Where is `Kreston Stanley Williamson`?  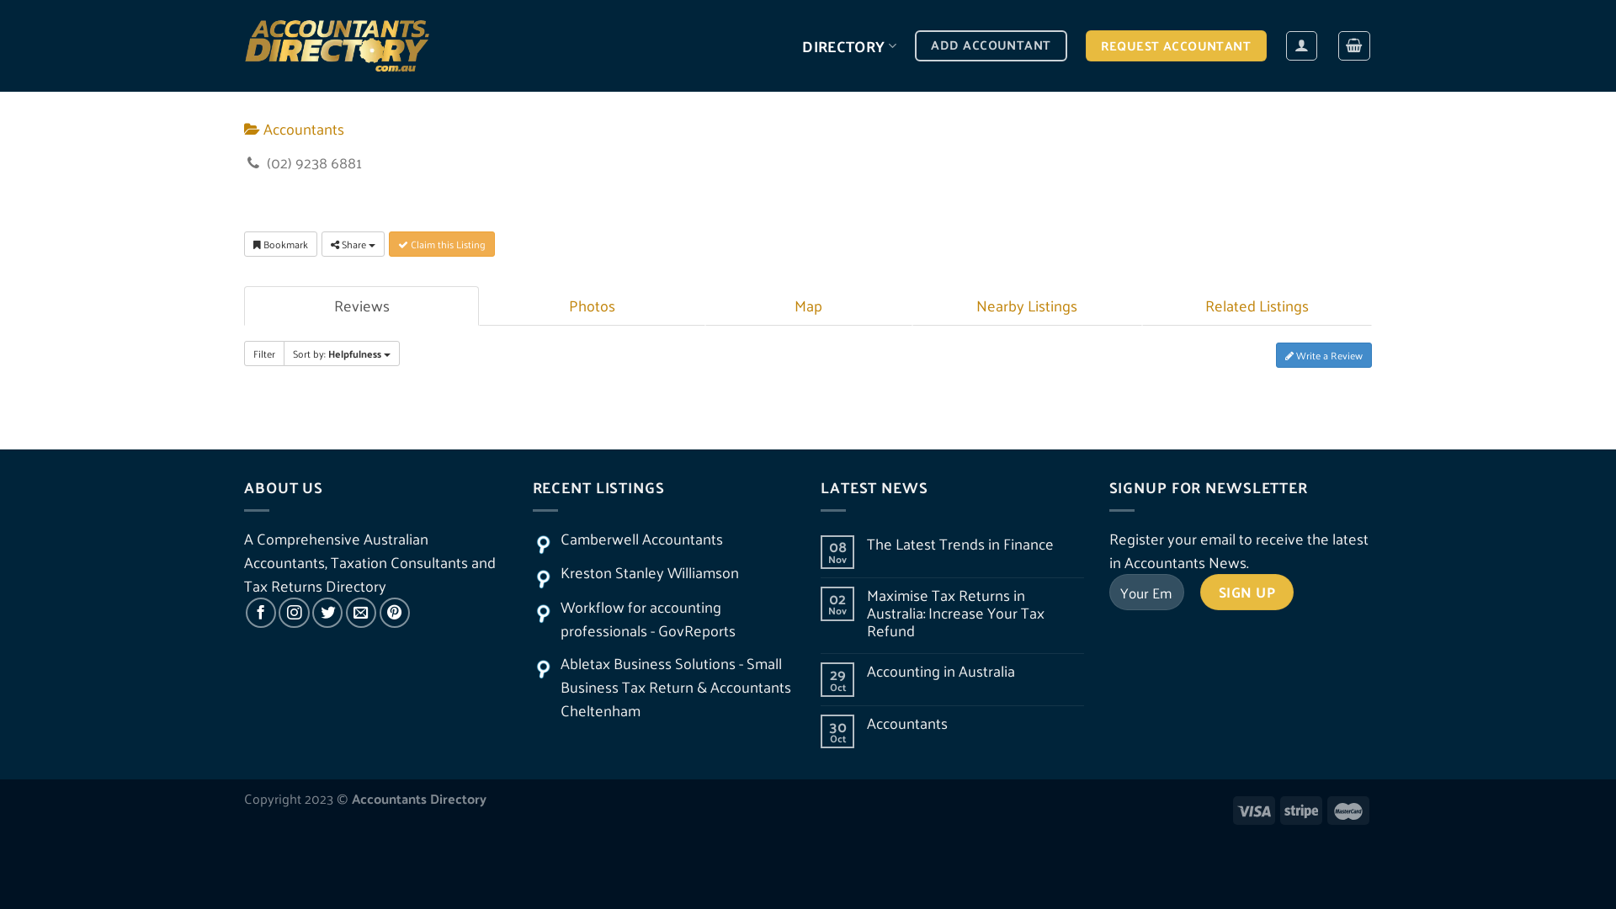
Kreston Stanley Williamson is located at coordinates (650, 572).